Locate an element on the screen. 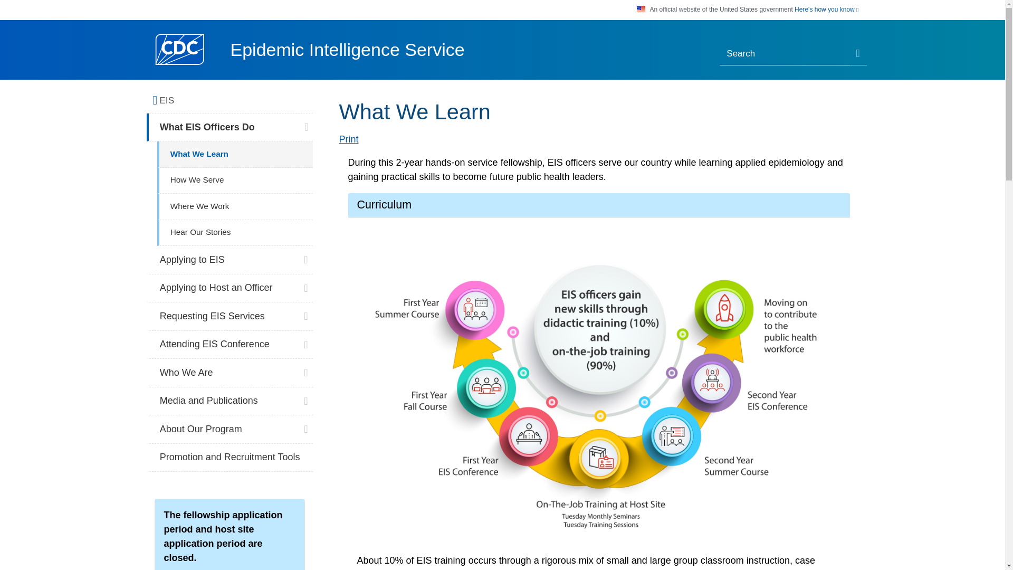  Here's how you know is located at coordinates (826, 9).